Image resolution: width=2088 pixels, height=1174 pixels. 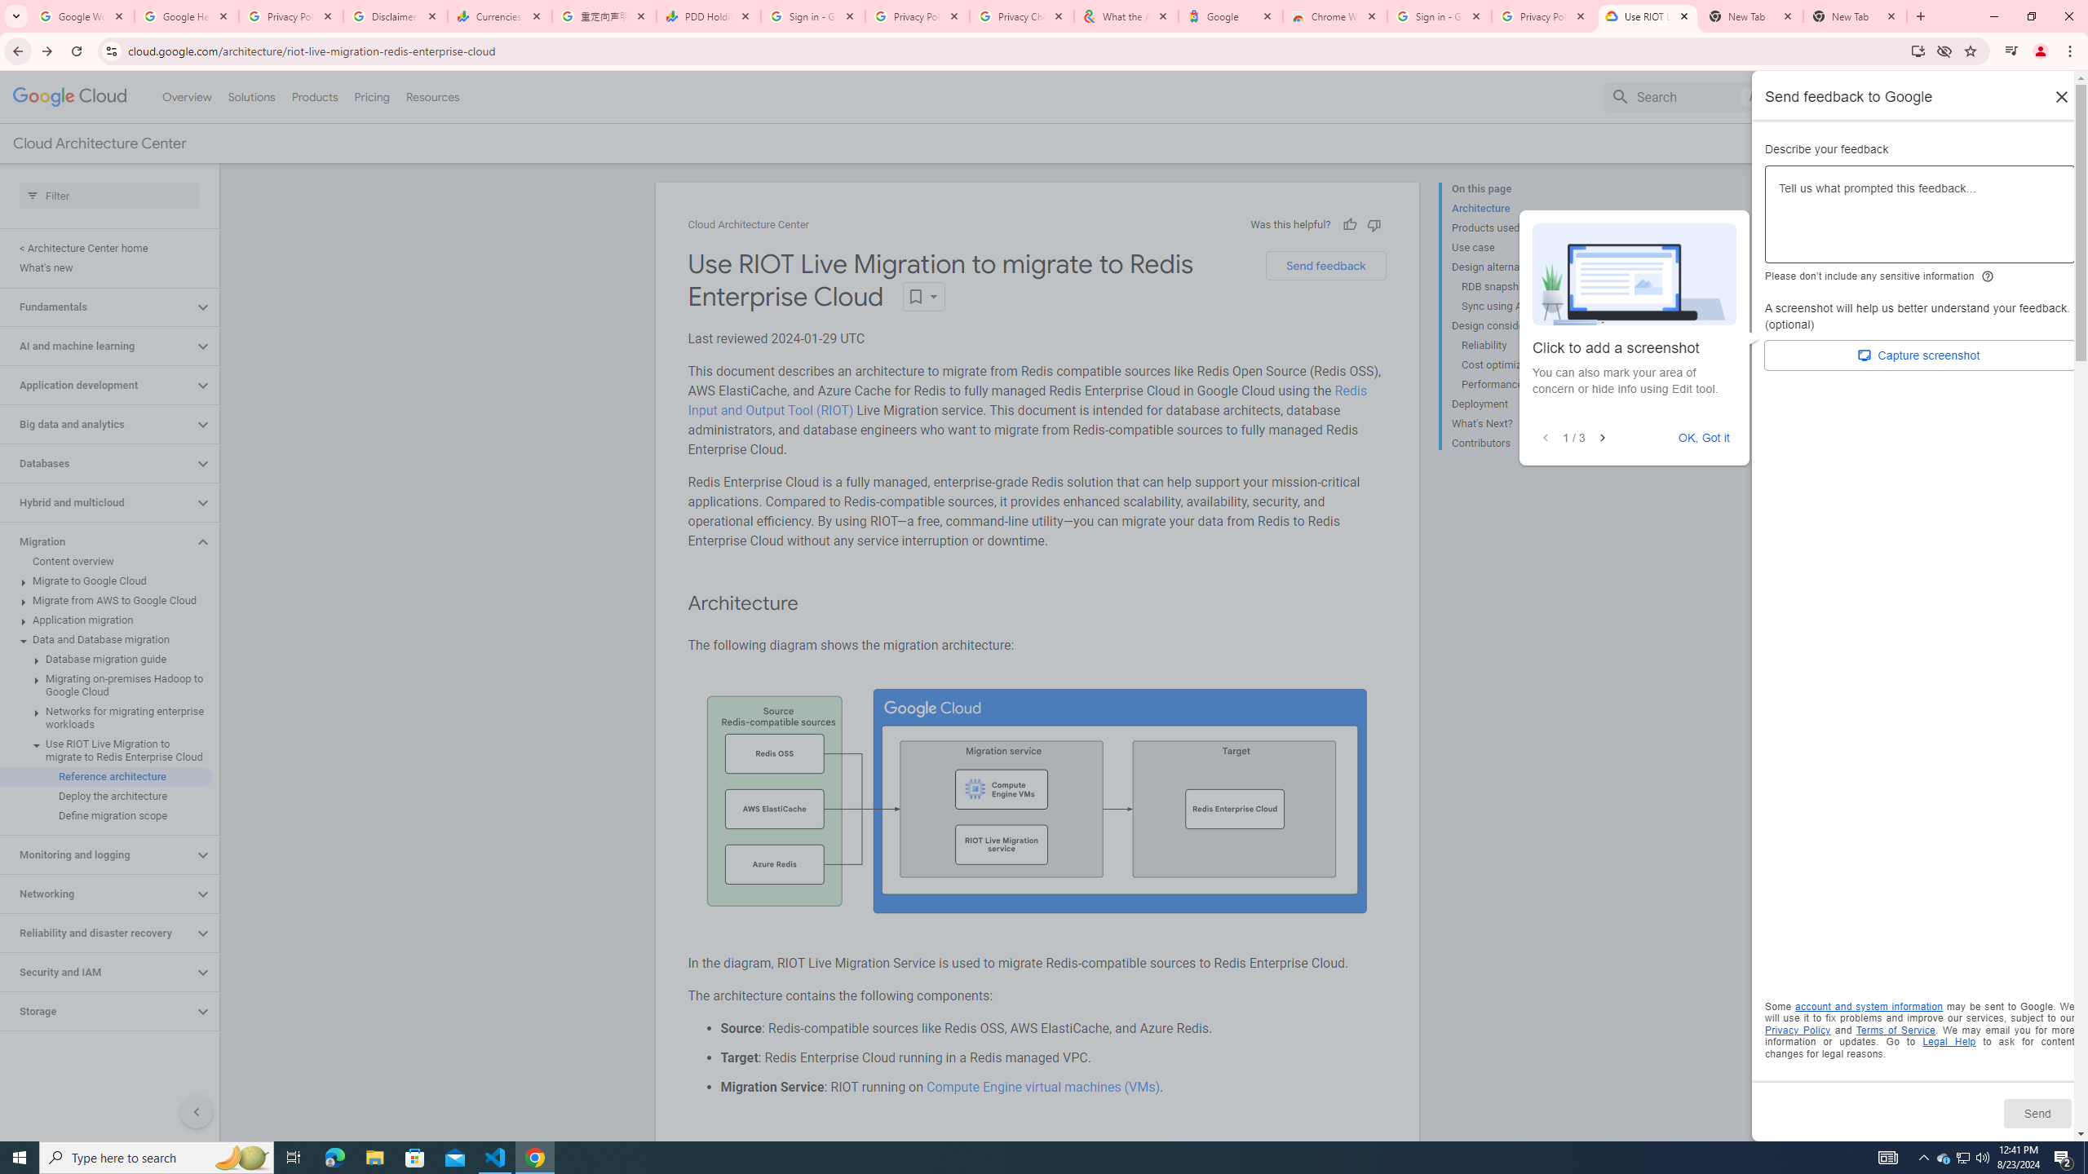 I want to click on Send feedback, so click(x=1325, y=266).